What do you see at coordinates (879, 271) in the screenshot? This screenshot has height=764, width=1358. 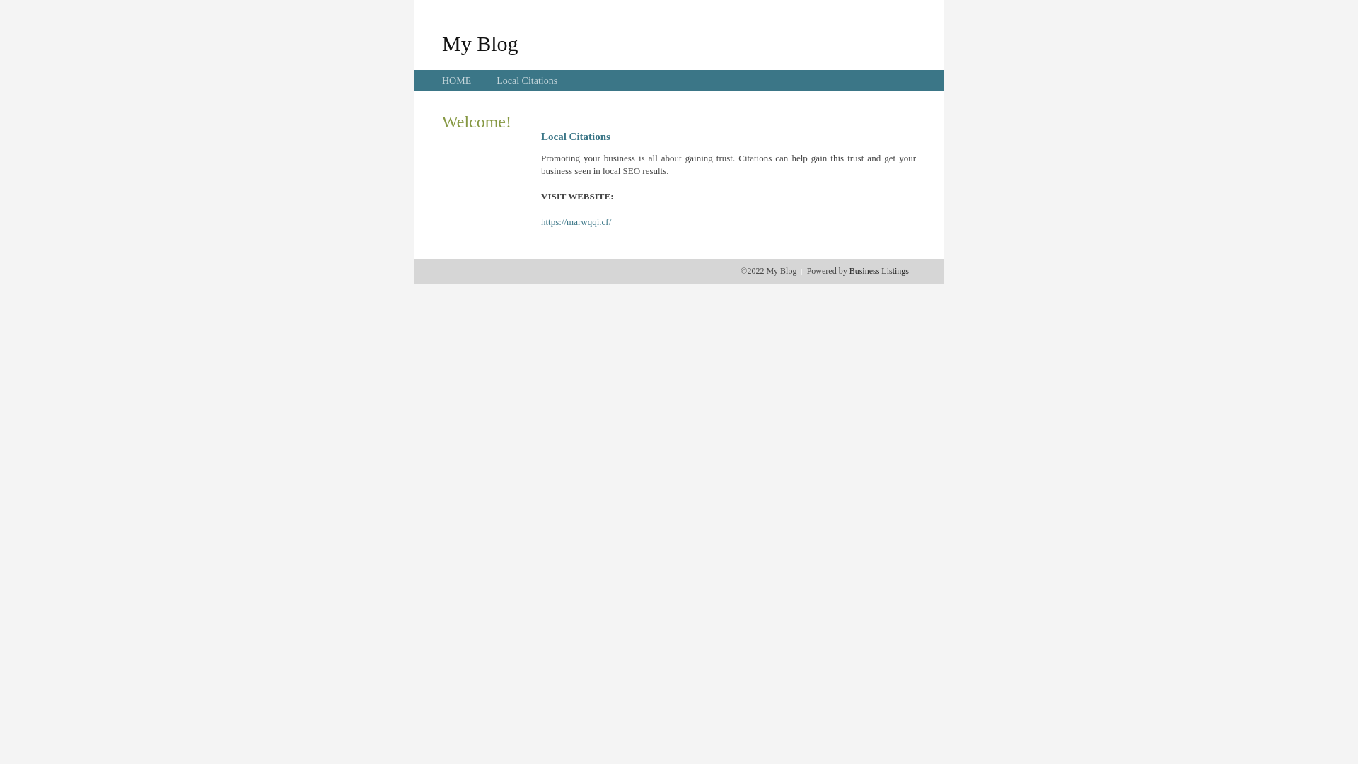 I see `Business Listings` at bounding box center [879, 271].